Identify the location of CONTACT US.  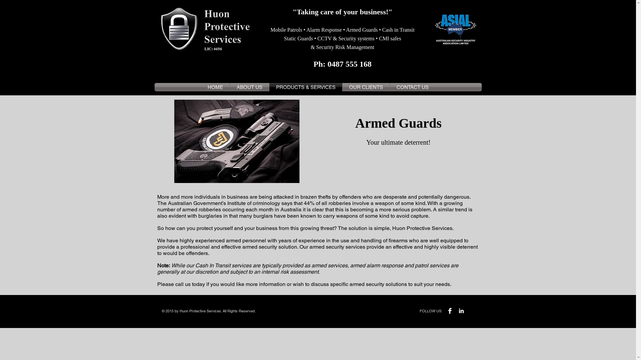
(413, 87).